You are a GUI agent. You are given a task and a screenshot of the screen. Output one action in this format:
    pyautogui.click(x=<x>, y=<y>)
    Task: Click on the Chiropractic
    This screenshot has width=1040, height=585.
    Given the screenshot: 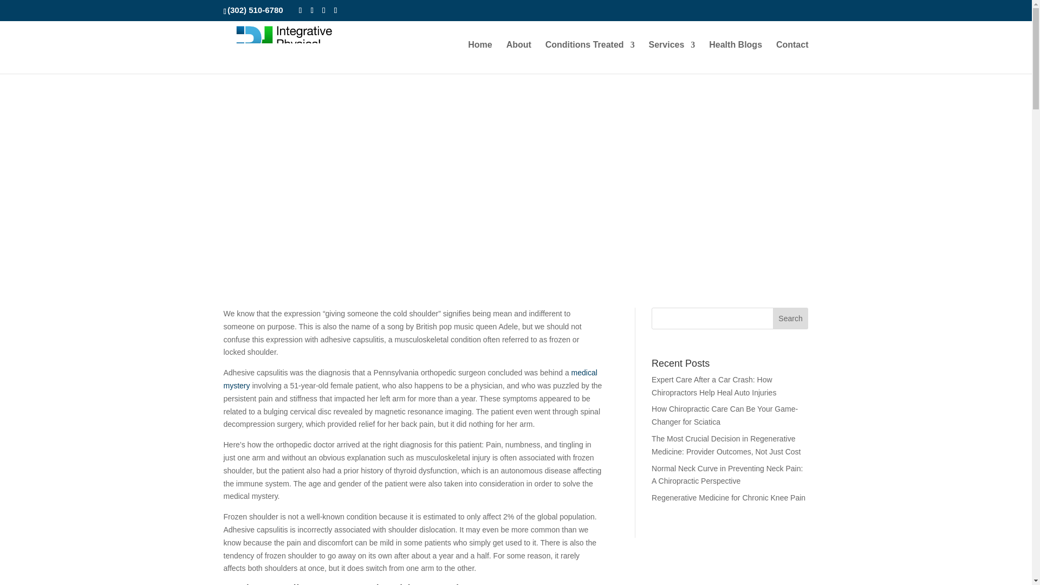 What is the action you would take?
    pyautogui.click(x=331, y=147)
    